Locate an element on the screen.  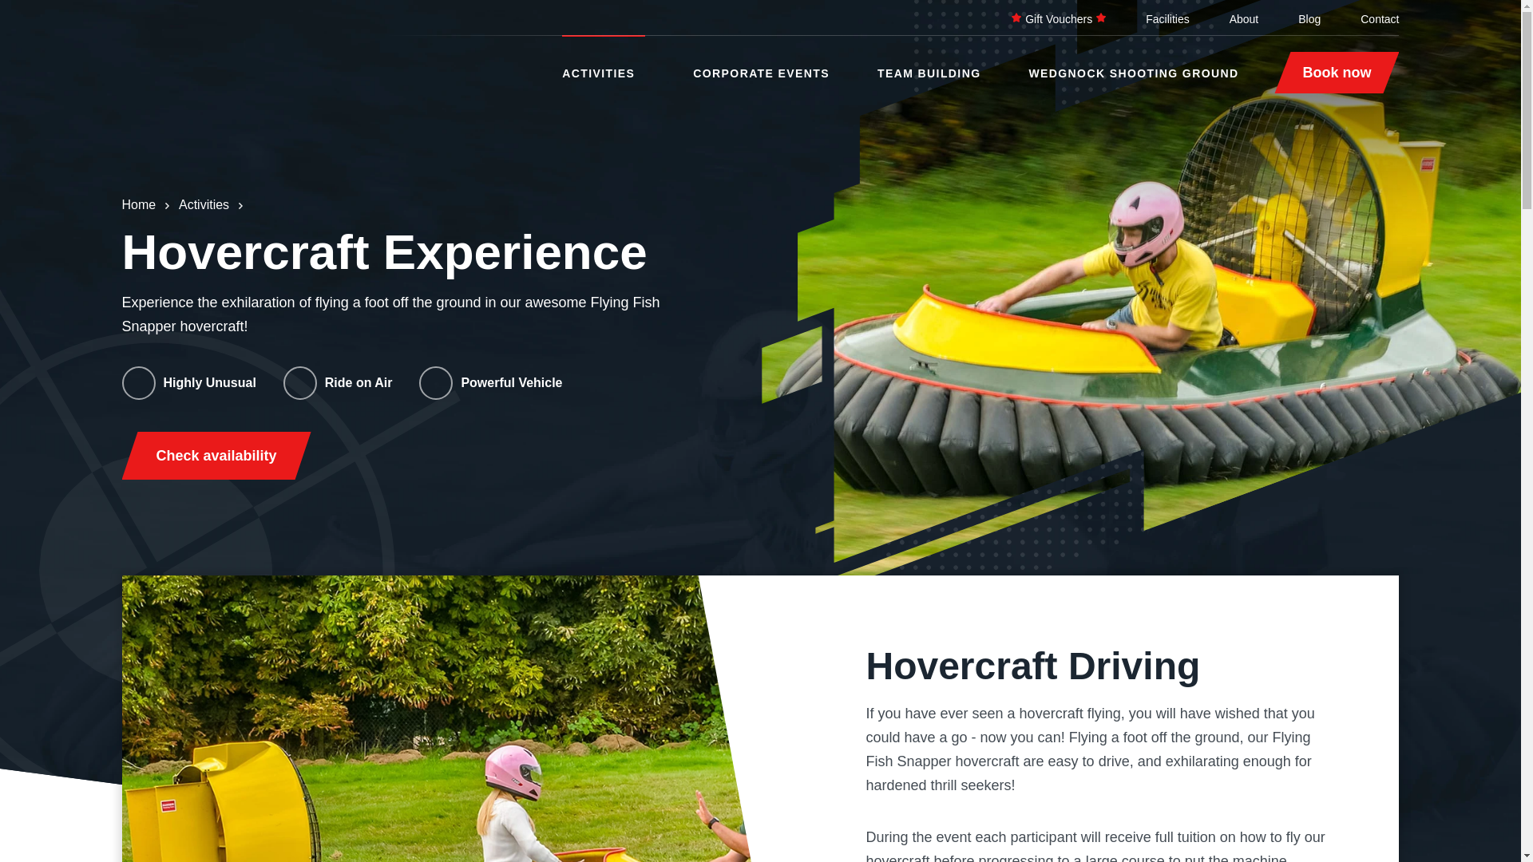
Book now is located at coordinates (1336, 72).